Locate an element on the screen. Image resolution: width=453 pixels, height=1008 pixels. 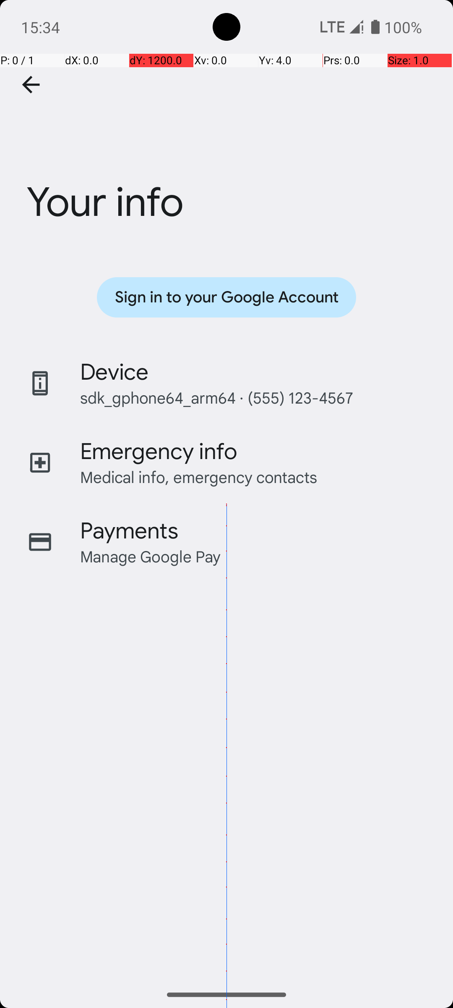
Emergency info is located at coordinates (159, 451).